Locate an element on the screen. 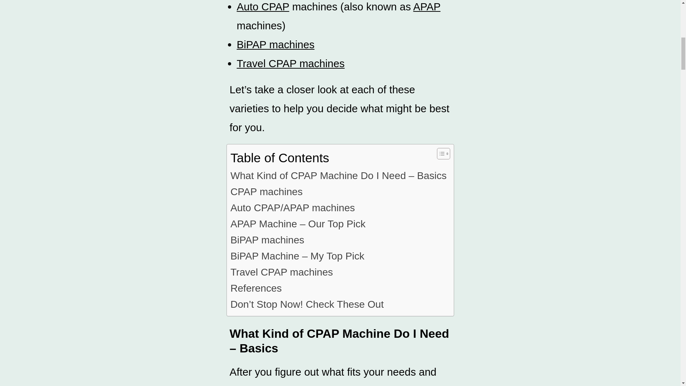 Image resolution: width=686 pixels, height=386 pixels. References is located at coordinates (256, 288).